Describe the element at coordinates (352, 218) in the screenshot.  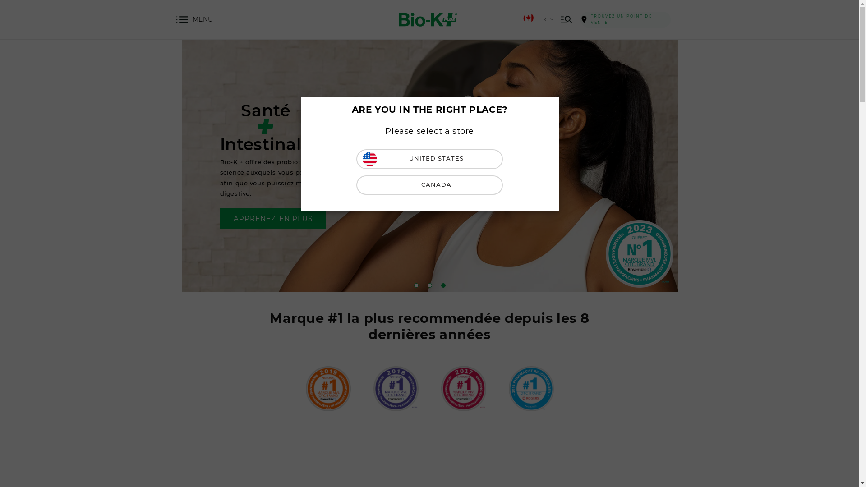
I see `APPRENEZ-EN PLUS` at that location.